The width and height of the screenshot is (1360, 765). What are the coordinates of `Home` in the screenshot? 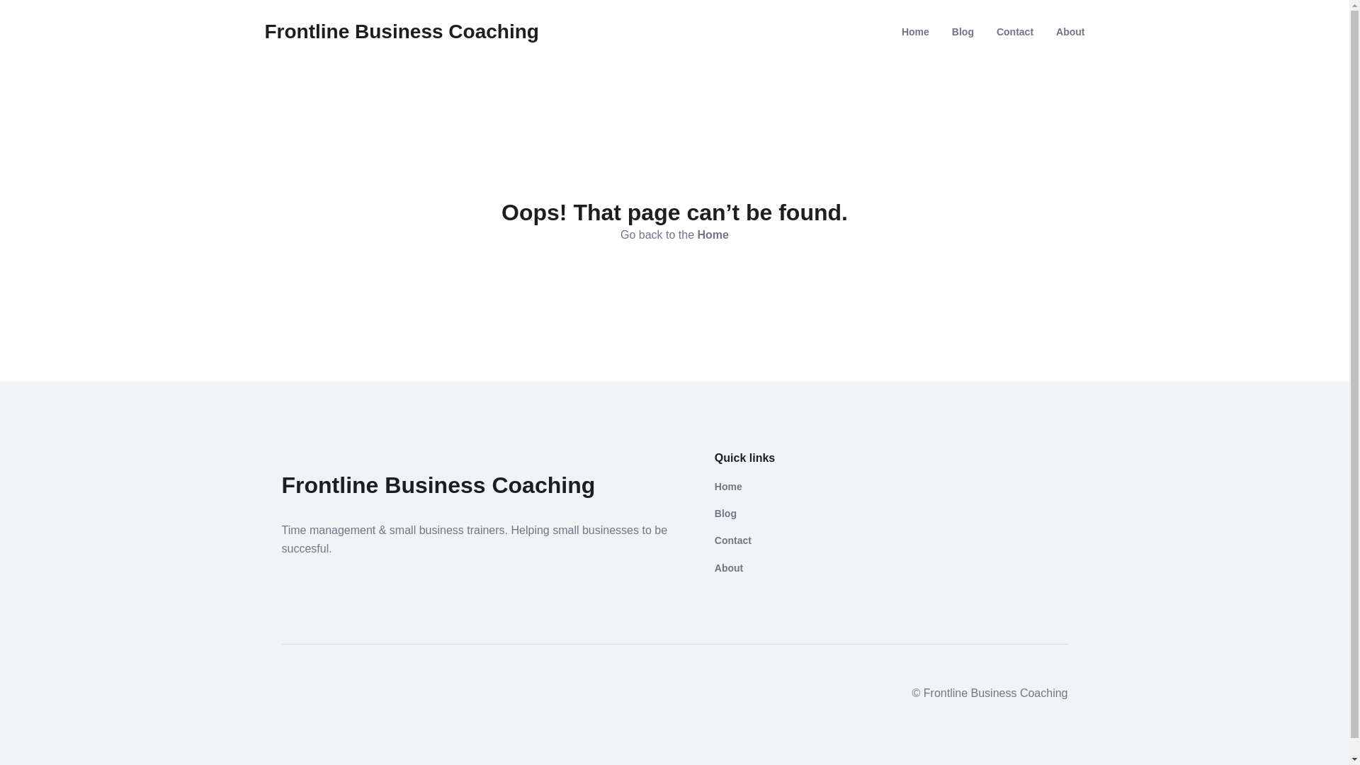 It's located at (713, 235).